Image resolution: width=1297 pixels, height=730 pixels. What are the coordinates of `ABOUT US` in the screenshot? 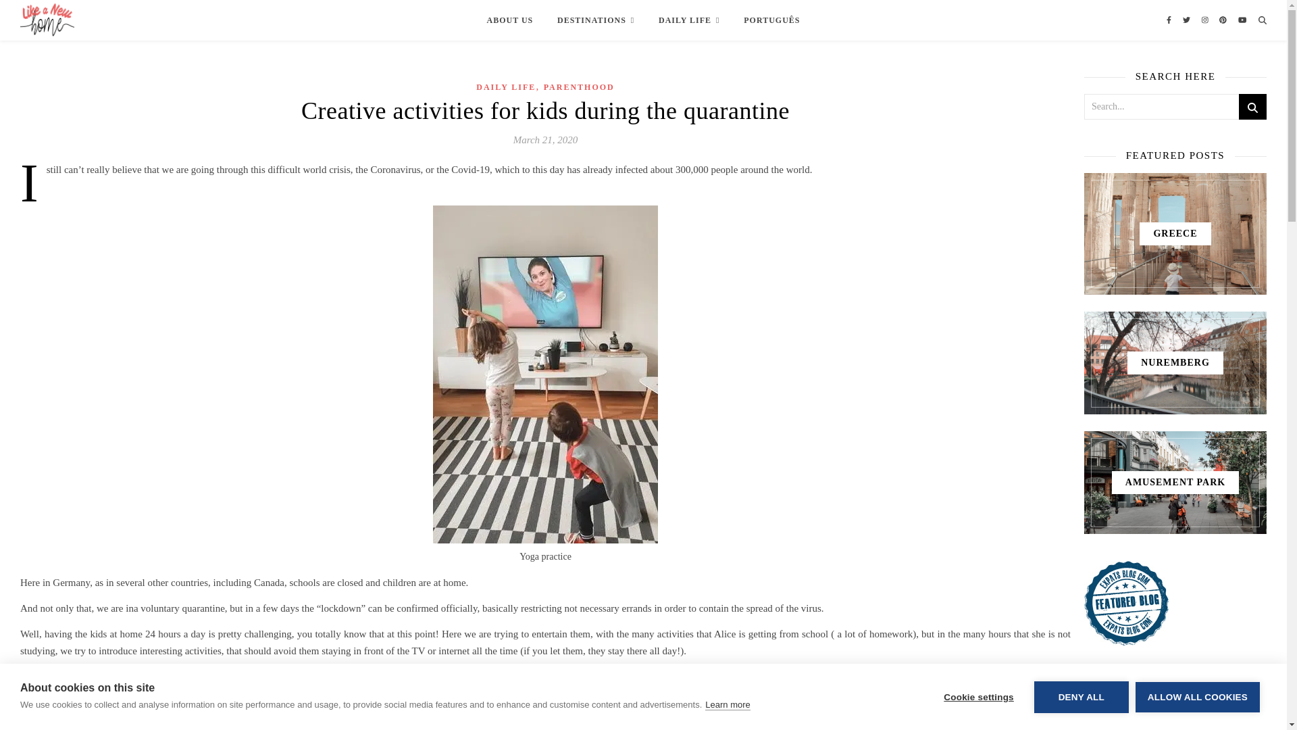 It's located at (515, 20).